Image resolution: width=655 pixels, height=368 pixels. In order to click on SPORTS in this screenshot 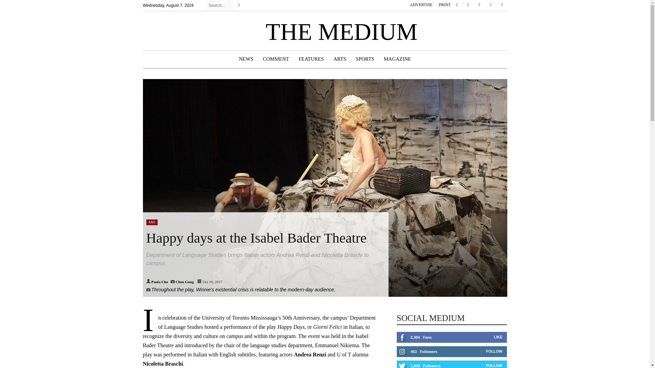, I will do `click(365, 59)`.